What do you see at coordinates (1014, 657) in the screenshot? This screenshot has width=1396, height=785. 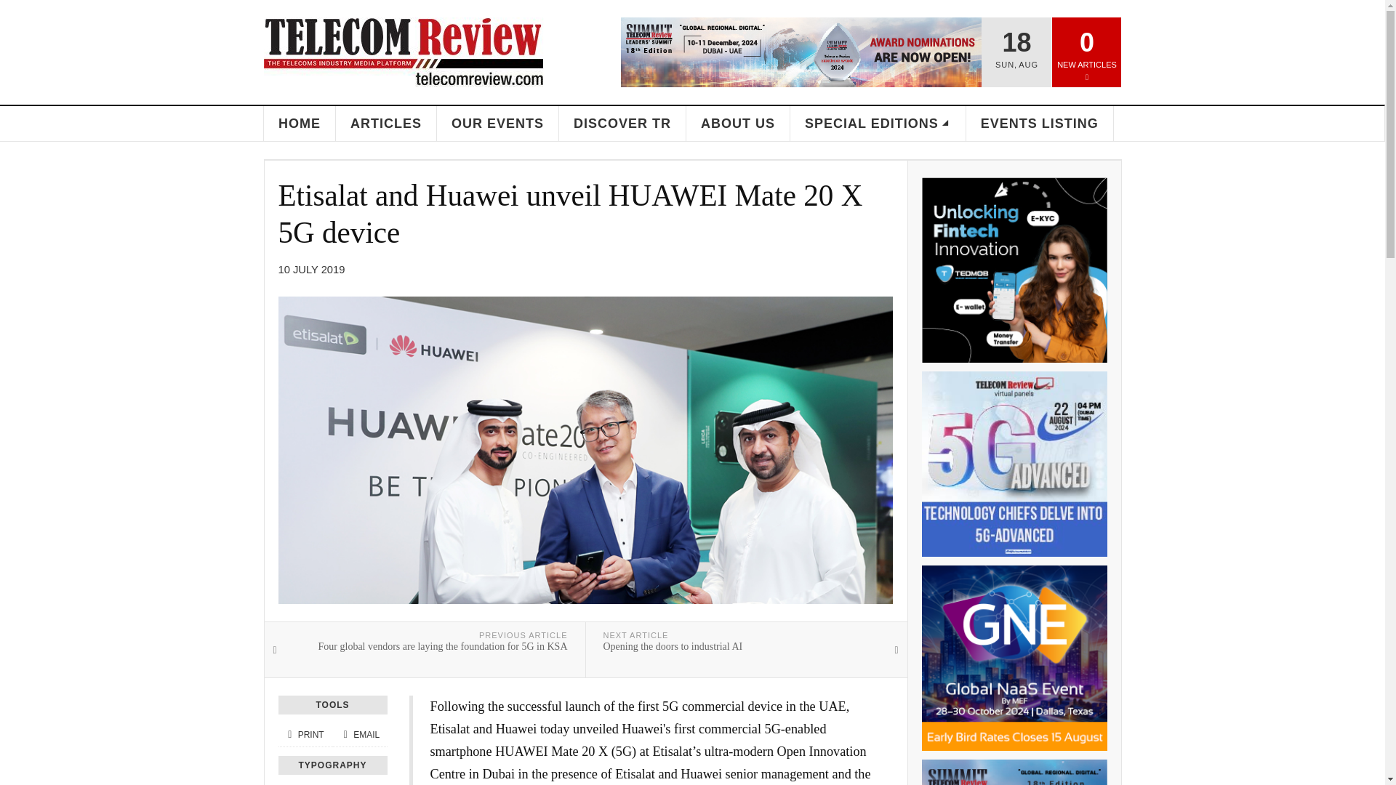 I see `2024 08 GNE WB` at bounding box center [1014, 657].